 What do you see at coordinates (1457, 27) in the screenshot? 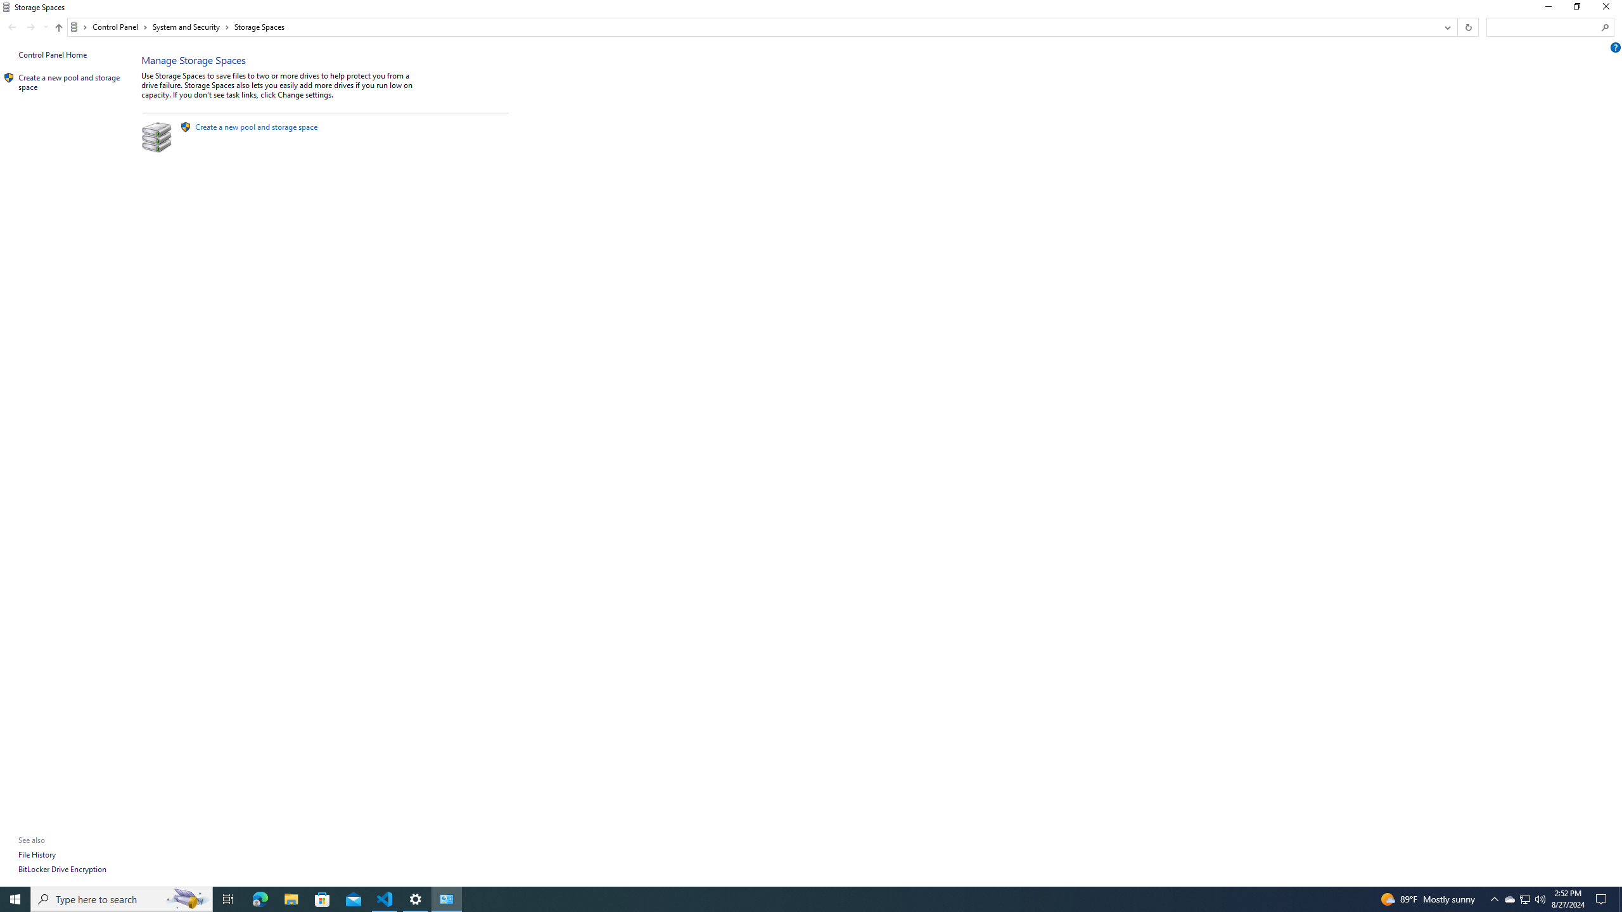
I see `Address band toolbar` at bounding box center [1457, 27].